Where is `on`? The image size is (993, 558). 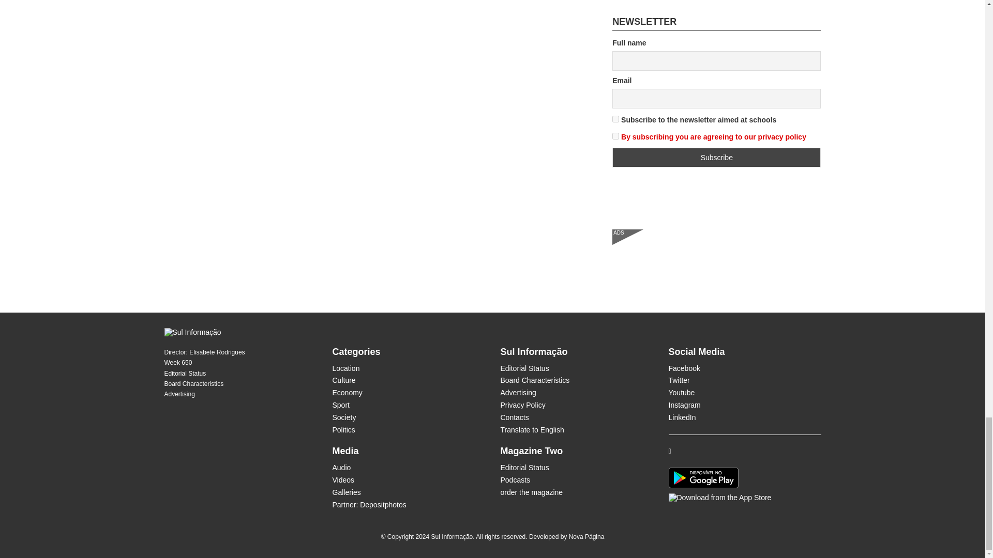 on is located at coordinates (615, 136).